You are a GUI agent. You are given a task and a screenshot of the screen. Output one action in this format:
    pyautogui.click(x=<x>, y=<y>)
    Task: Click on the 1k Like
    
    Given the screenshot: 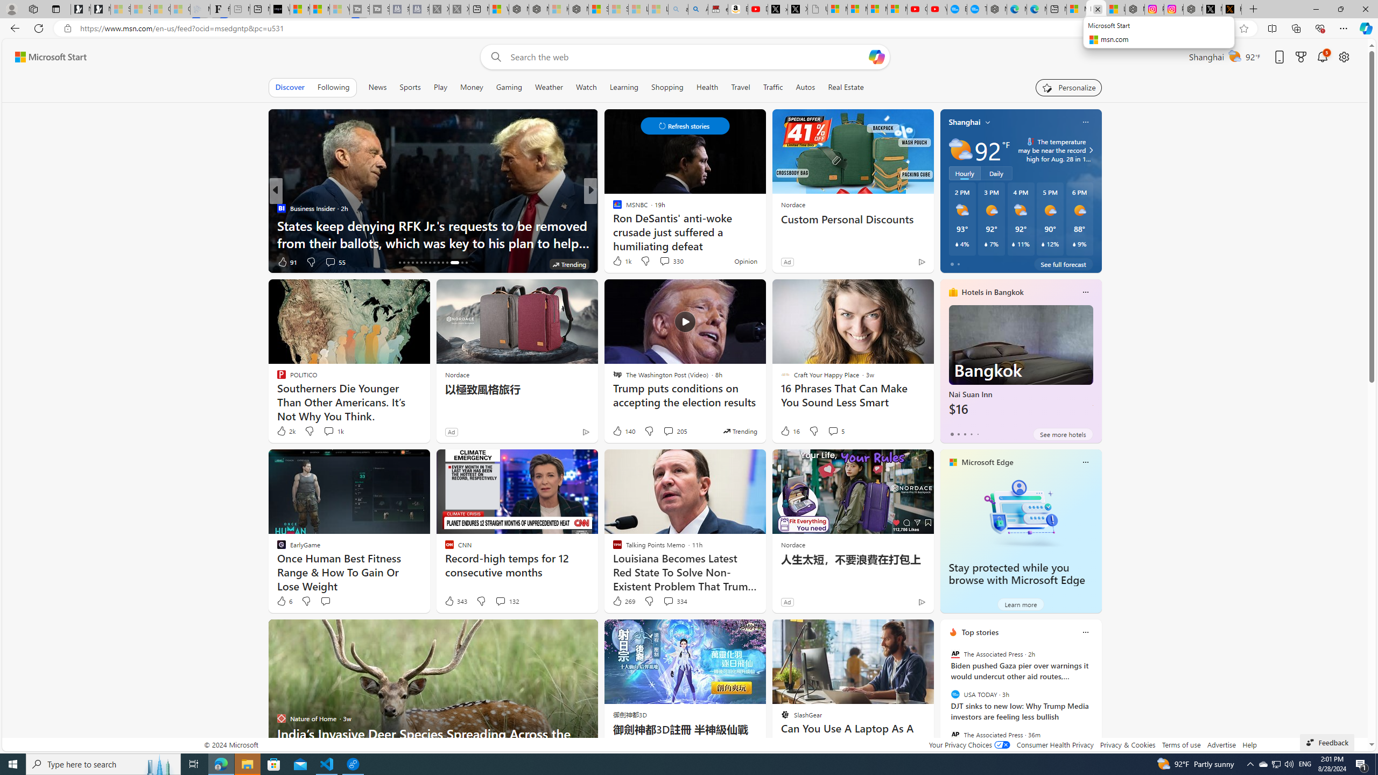 What is the action you would take?
    pyautogui.click(x=621, y=260)
    